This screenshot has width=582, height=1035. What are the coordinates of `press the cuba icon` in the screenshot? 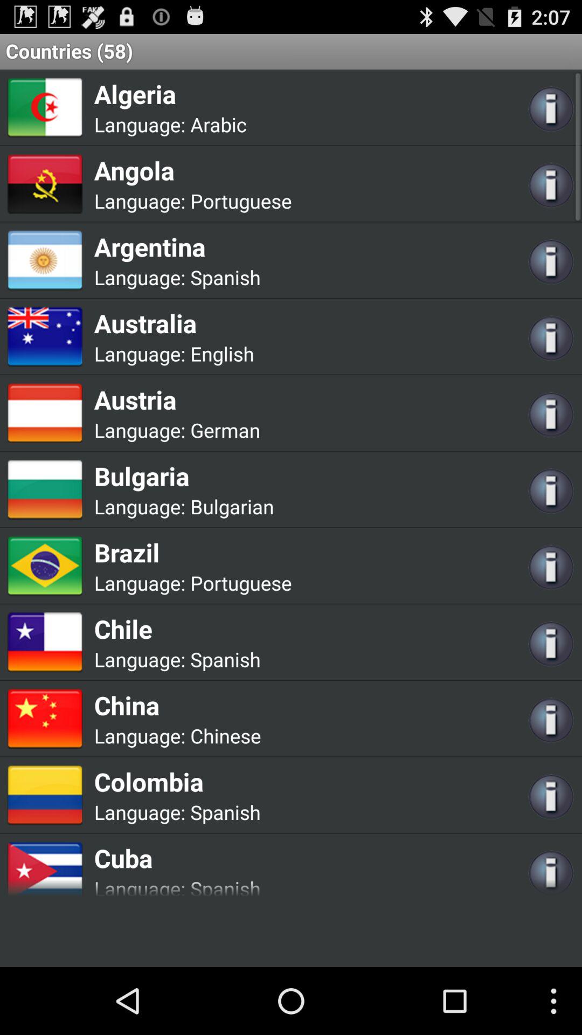 It's located at (177, 858).